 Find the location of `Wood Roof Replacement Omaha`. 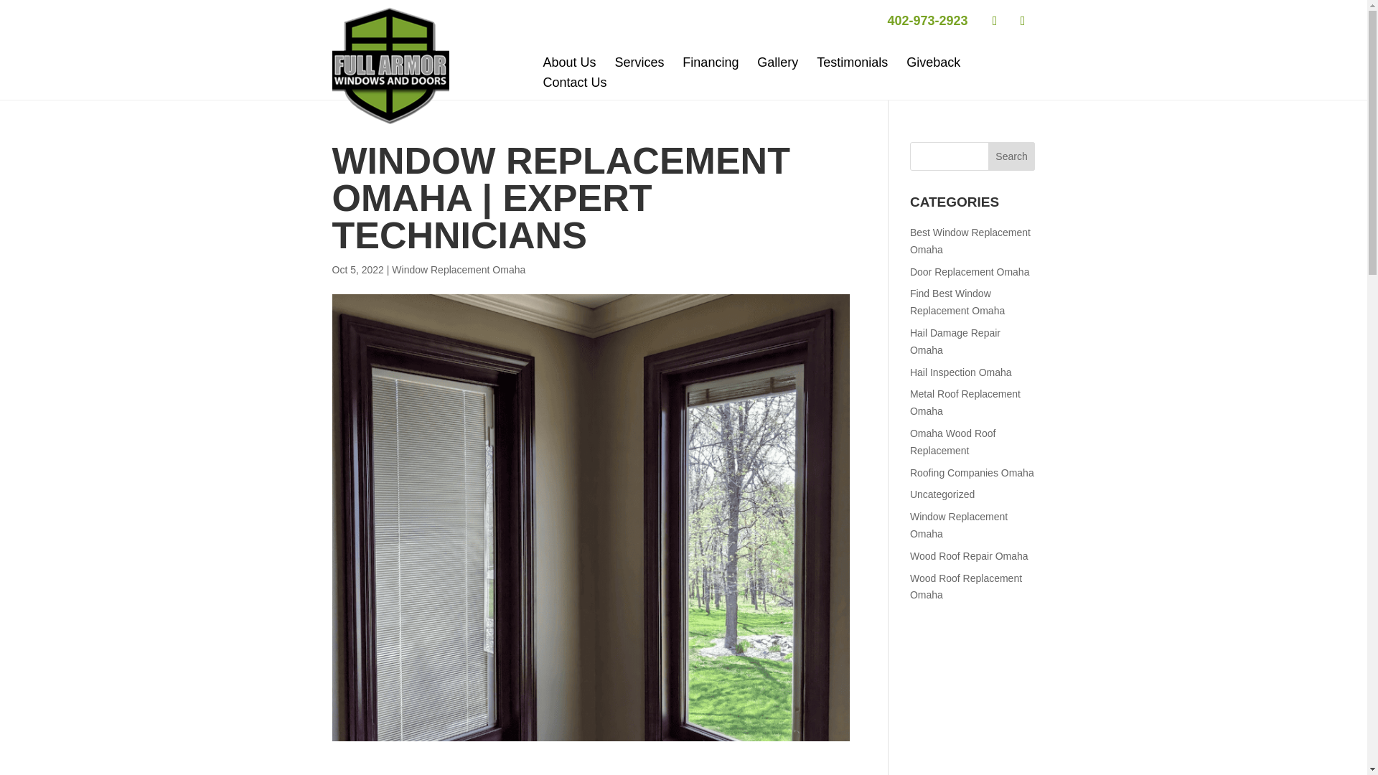

Wood Roof Replacement Omaha is located at coordinates (966, 587).